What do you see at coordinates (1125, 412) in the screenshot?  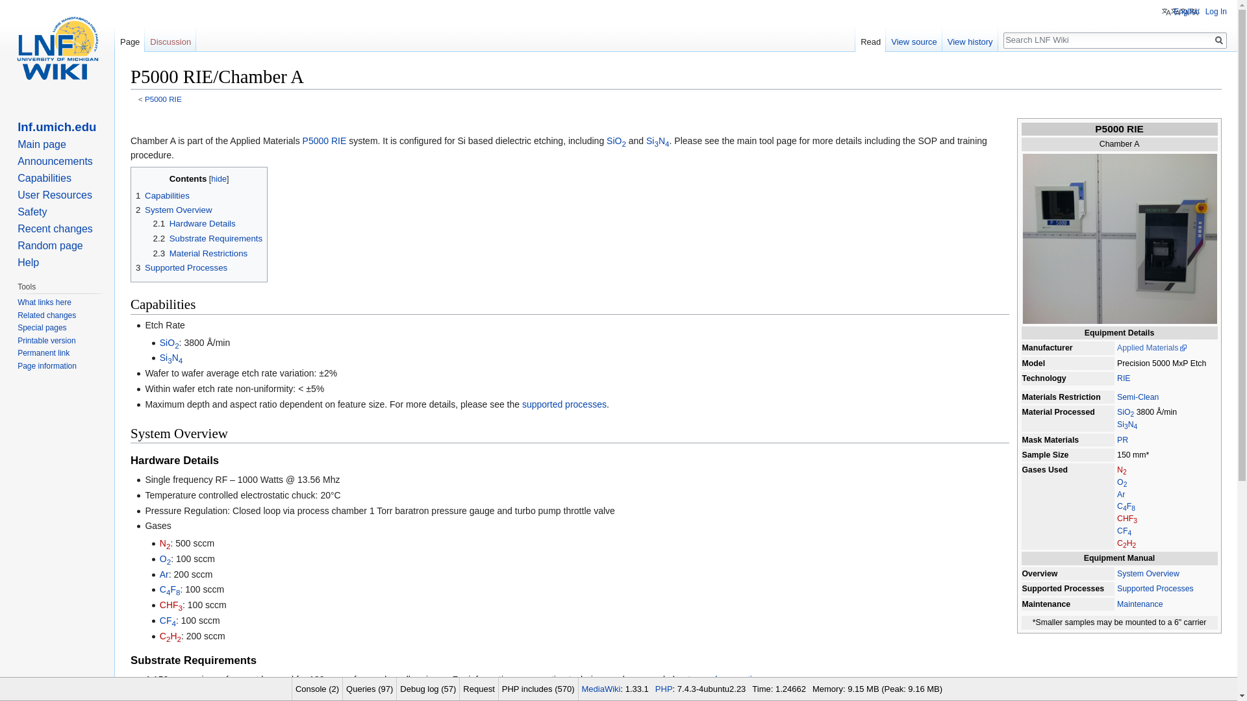 I see `Silicon dioxide` at bounding box center [1125, 412].